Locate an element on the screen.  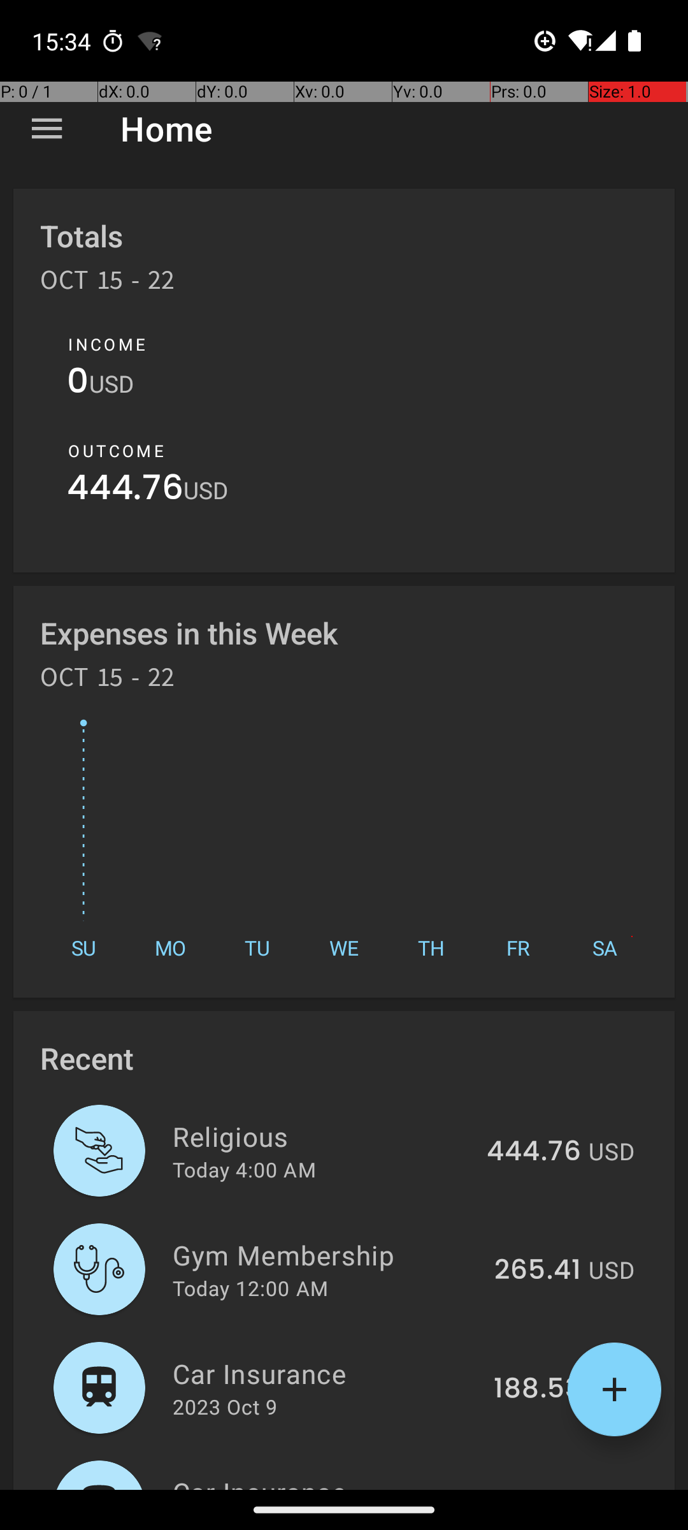
Gym Membership is located at coordinates (326, 1255).